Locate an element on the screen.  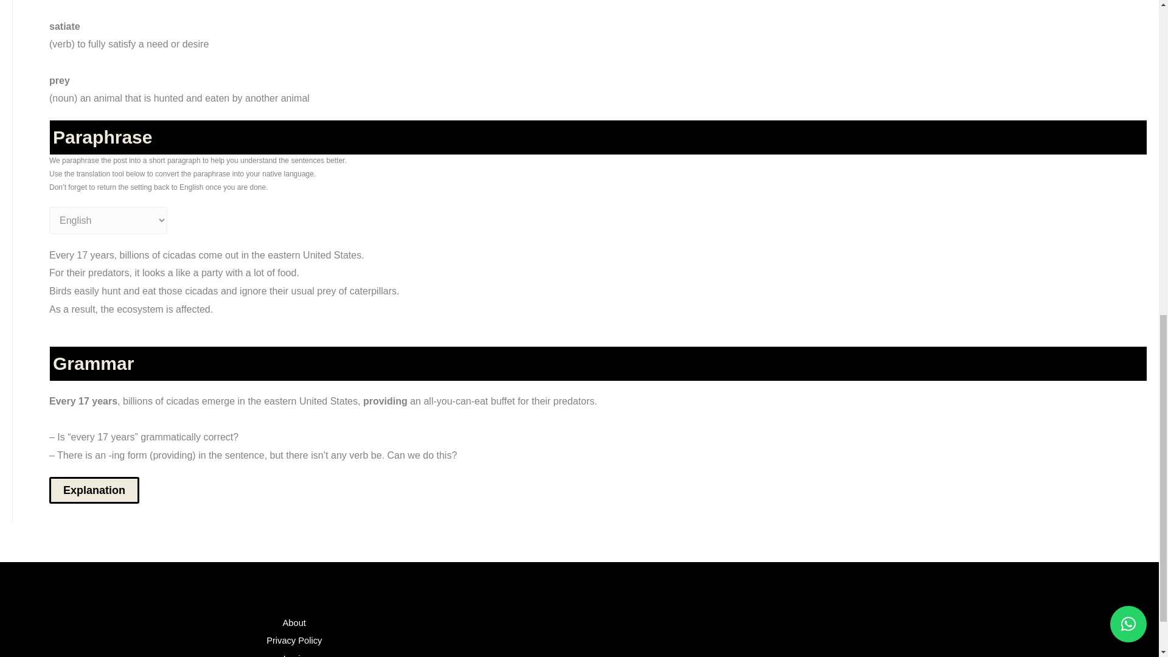
About is located at coordinates (294, 623).